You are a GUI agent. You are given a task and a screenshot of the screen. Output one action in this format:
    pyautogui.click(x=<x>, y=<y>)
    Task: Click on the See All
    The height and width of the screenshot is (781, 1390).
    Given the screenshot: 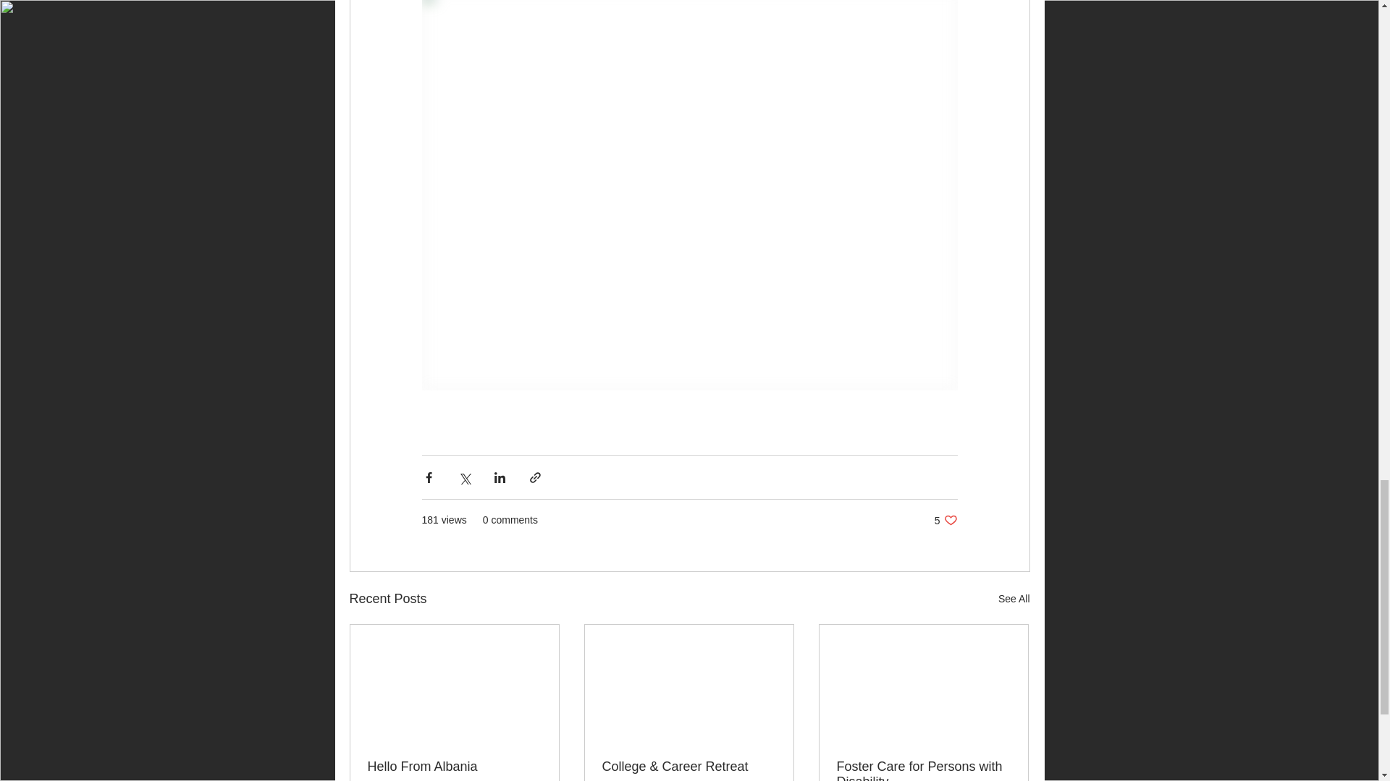 What is the action you would take?
    pyautogui.click(x=945, y=520)
    